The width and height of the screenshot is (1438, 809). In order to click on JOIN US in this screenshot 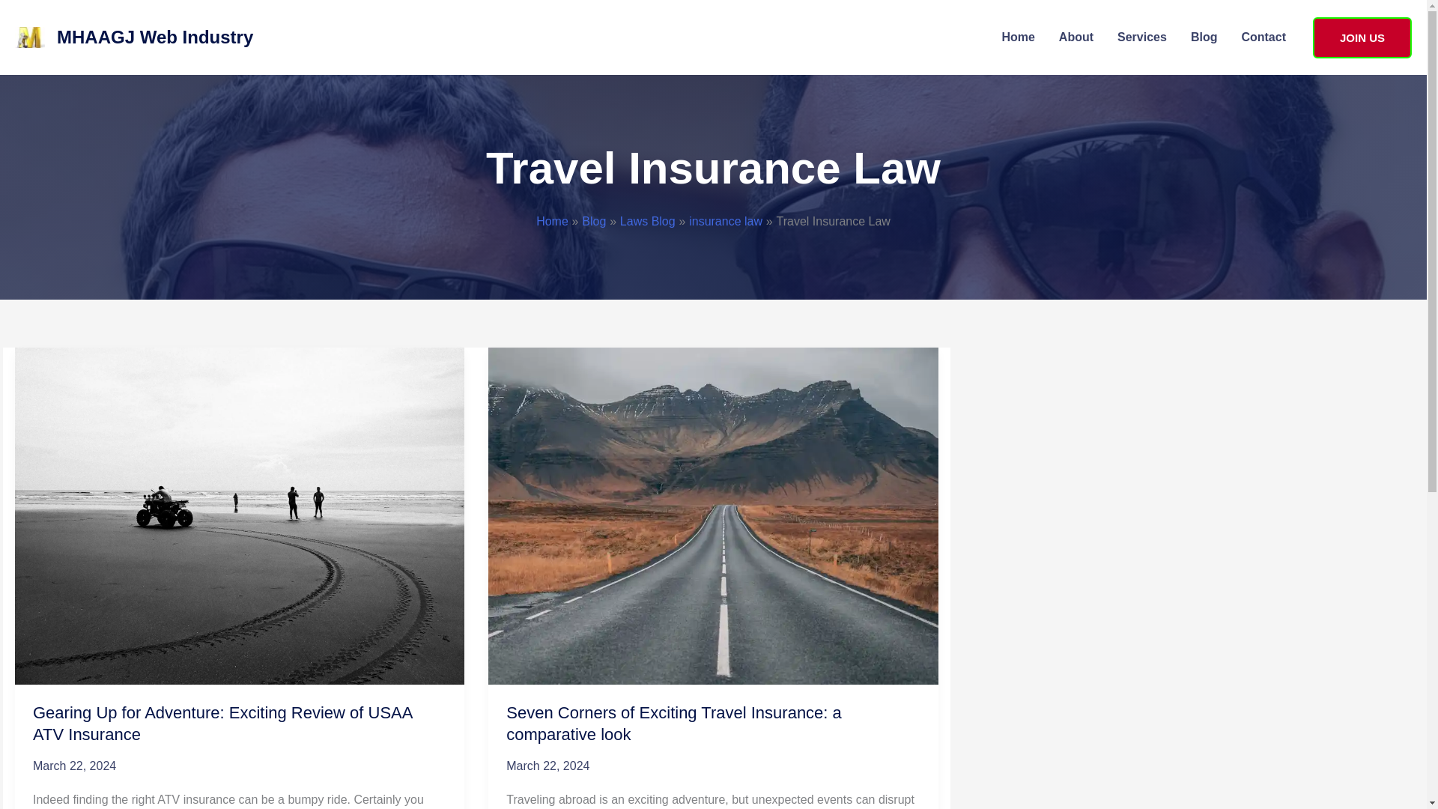, I will do `click(1362, 36)`.